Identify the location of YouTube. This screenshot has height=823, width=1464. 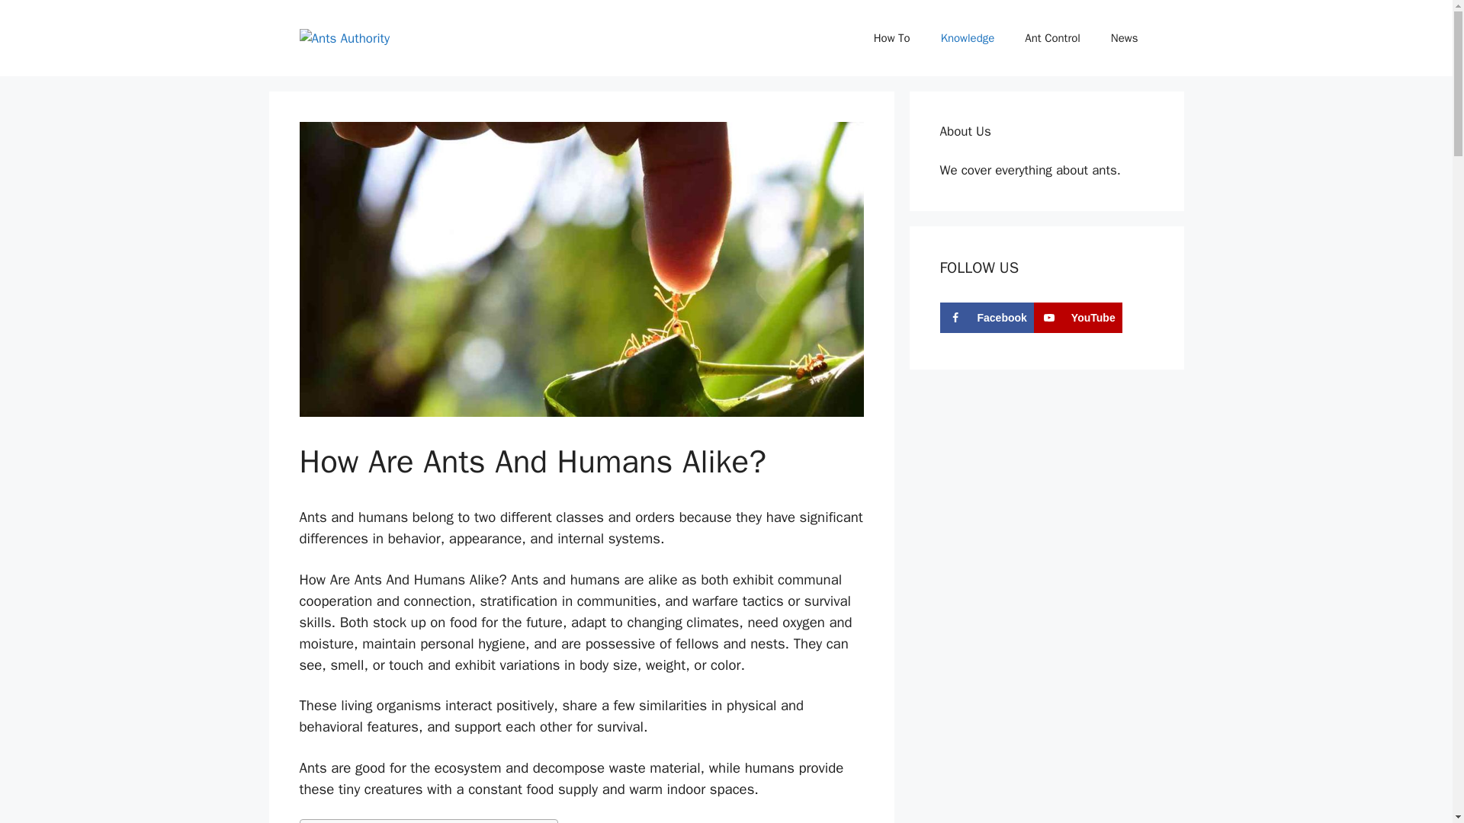
(1078, 317).